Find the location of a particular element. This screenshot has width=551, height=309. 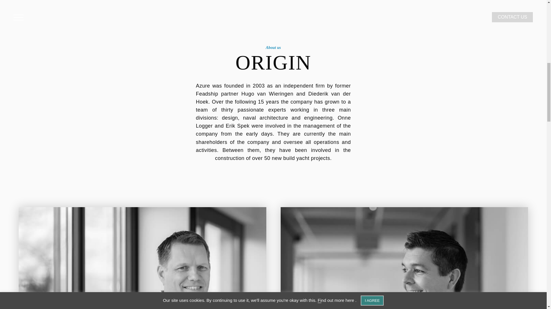

Submit is located at coordinates (18, 152).